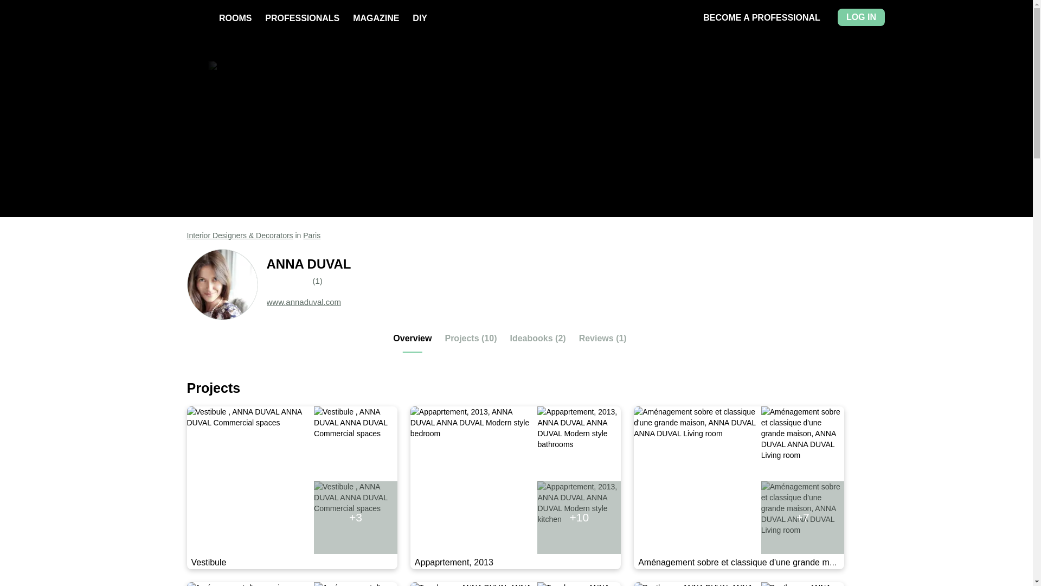 Image resolution: width=1041 pixels, height=586 pixels. I want to click on ANNA DUVAL, so click(556, 264).